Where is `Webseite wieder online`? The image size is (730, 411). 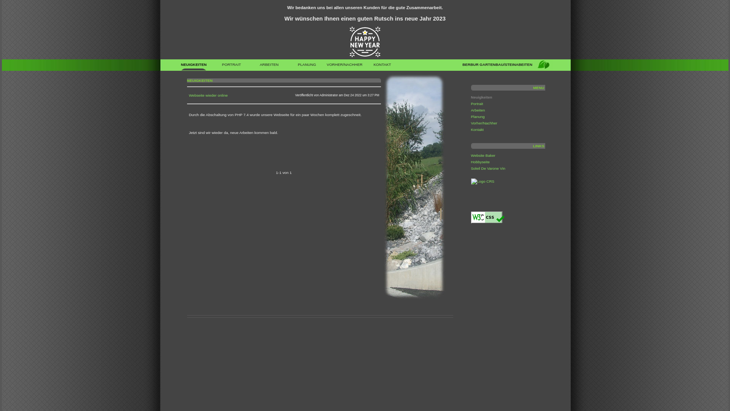
Webseite wieder online is located at coordinates (208, 95).